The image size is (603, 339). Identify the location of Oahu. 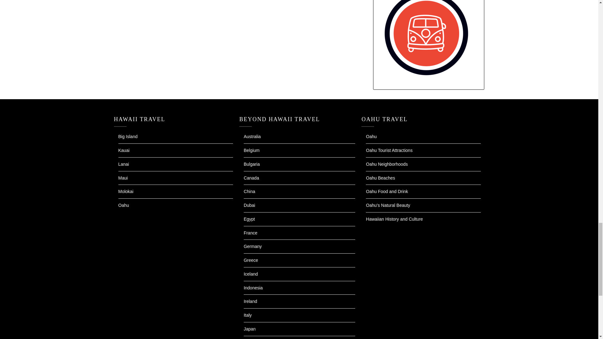
(123, 205).